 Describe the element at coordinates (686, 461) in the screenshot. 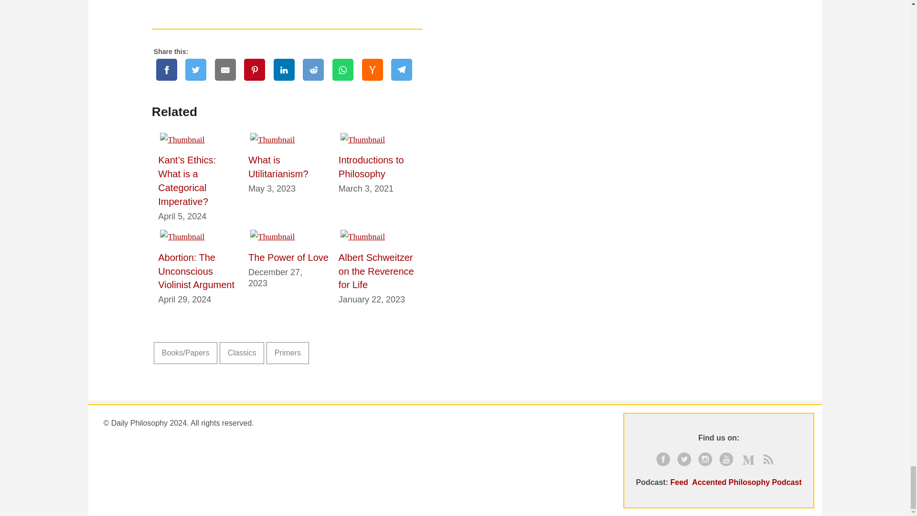

I see `Twitter link` at that location.